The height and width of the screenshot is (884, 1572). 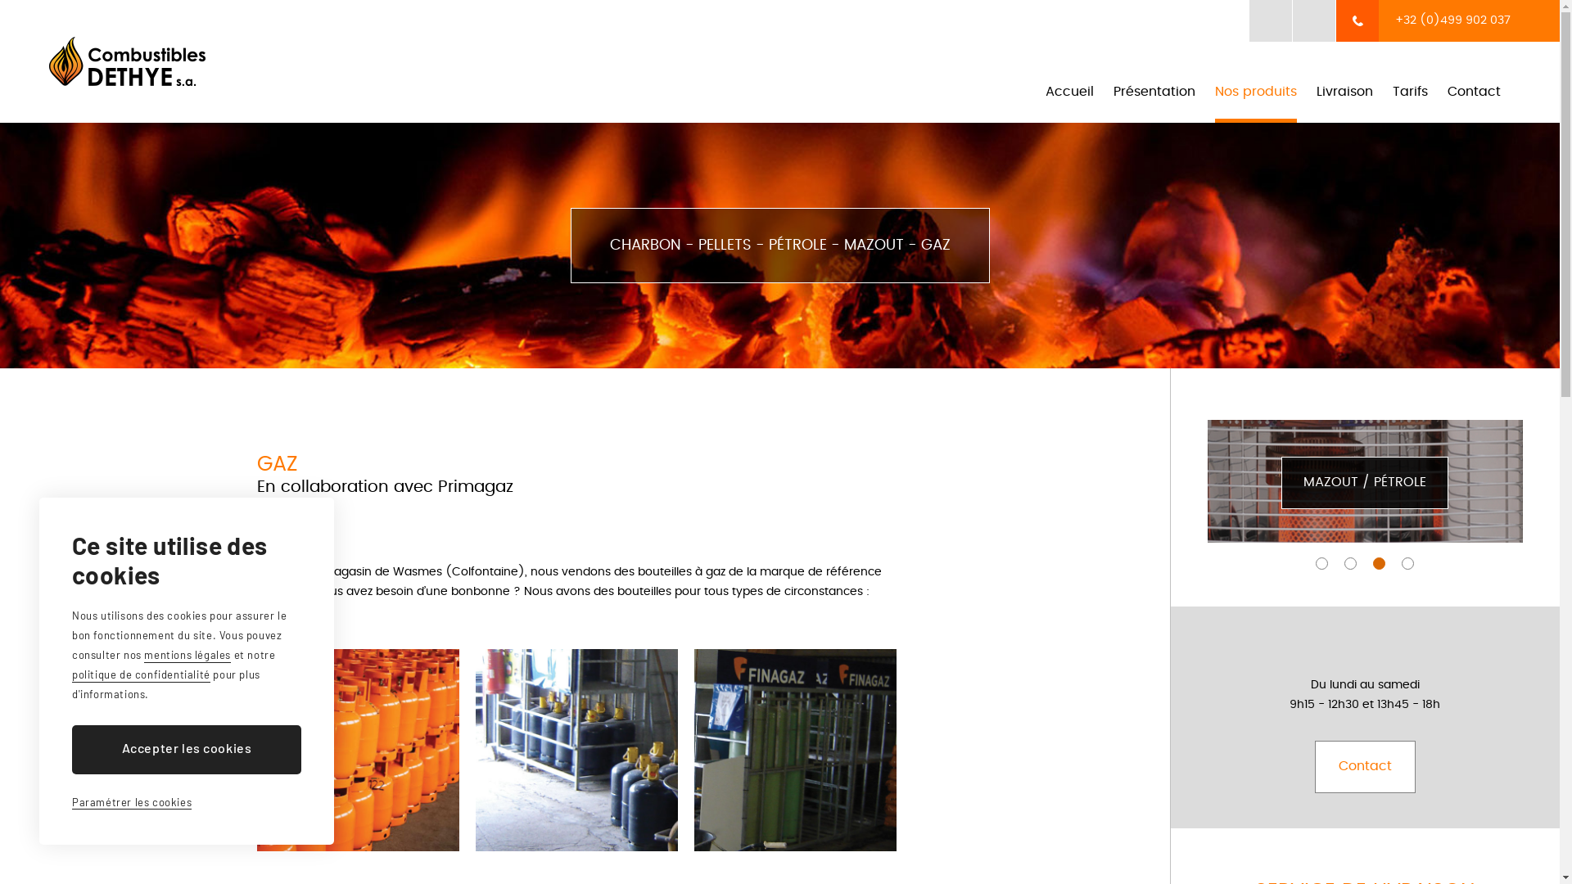 I want to click on +32 (0)499 902 037, so click(x=1448, y=21).